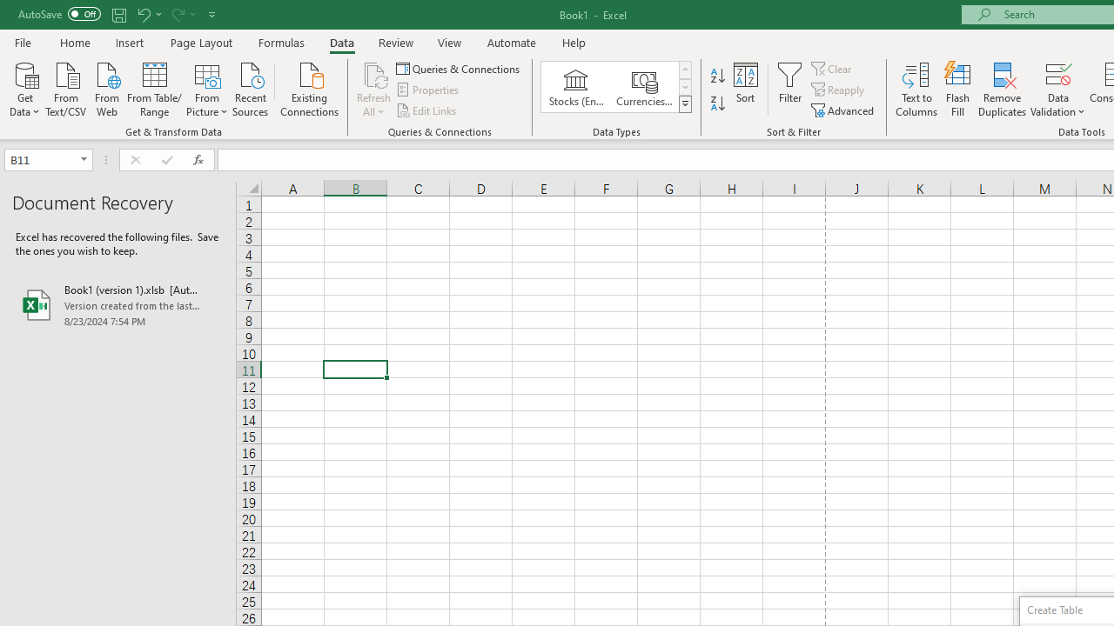 Image resolution: width=1114 pixels, height=626 pixels. I want to click on Sort A to Z, so click(717, 77).